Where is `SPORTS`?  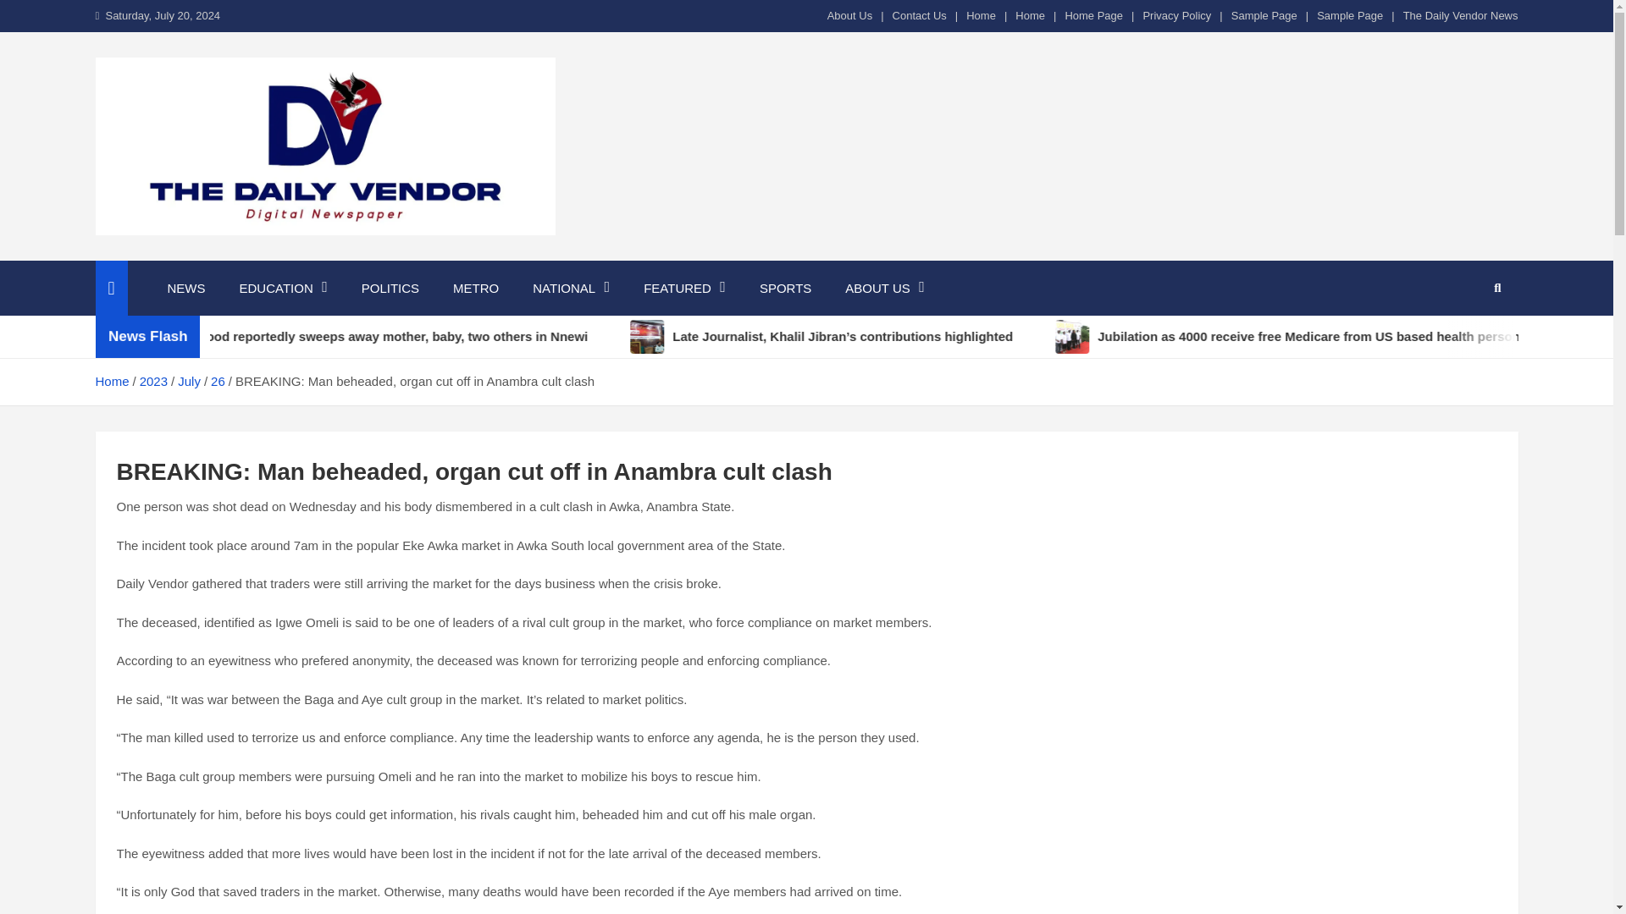
SPORTS is located at coordinates (785, 288).